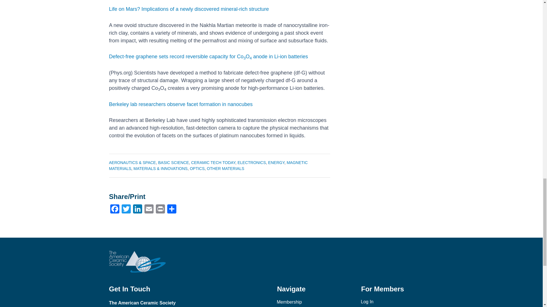 Image resolution: width=547 pixels, height=307 pixels. I want to click on Twitter, so click(126, 210).